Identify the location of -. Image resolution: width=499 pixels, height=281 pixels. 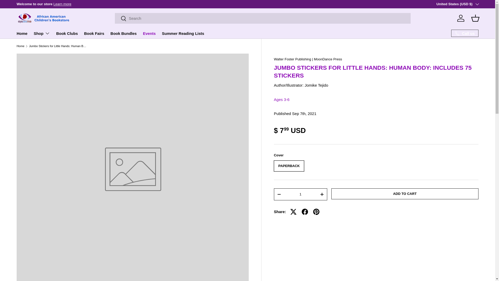
(279, 194).